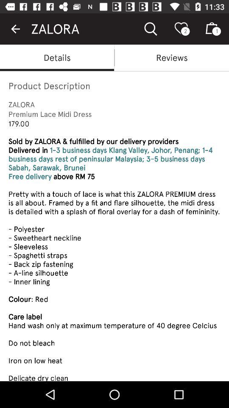 Image resolution: width=229 pixels, height=408 pixels. Describe the element at coordinates (172, 58) in the screenshot. I see `click reviews` at that location.